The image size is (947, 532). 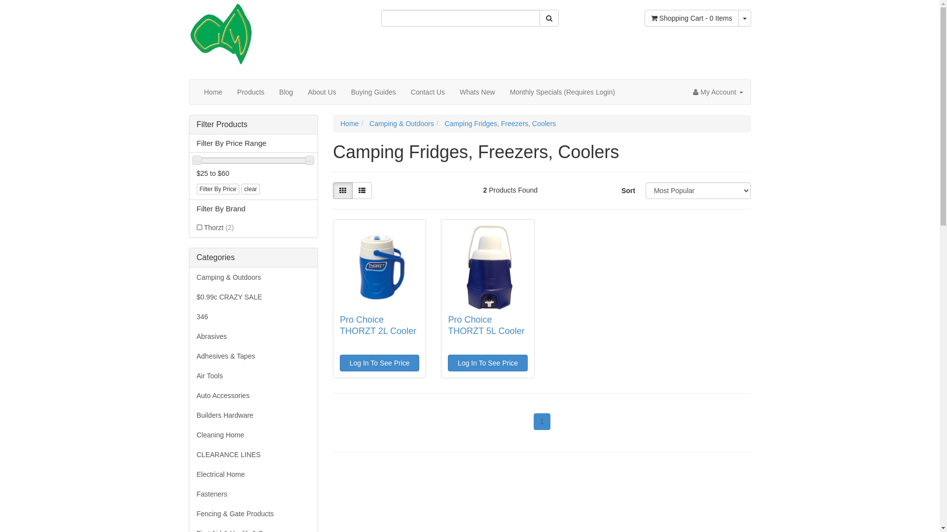 I want to click on Buying Guides, so click(x=374, y=92).